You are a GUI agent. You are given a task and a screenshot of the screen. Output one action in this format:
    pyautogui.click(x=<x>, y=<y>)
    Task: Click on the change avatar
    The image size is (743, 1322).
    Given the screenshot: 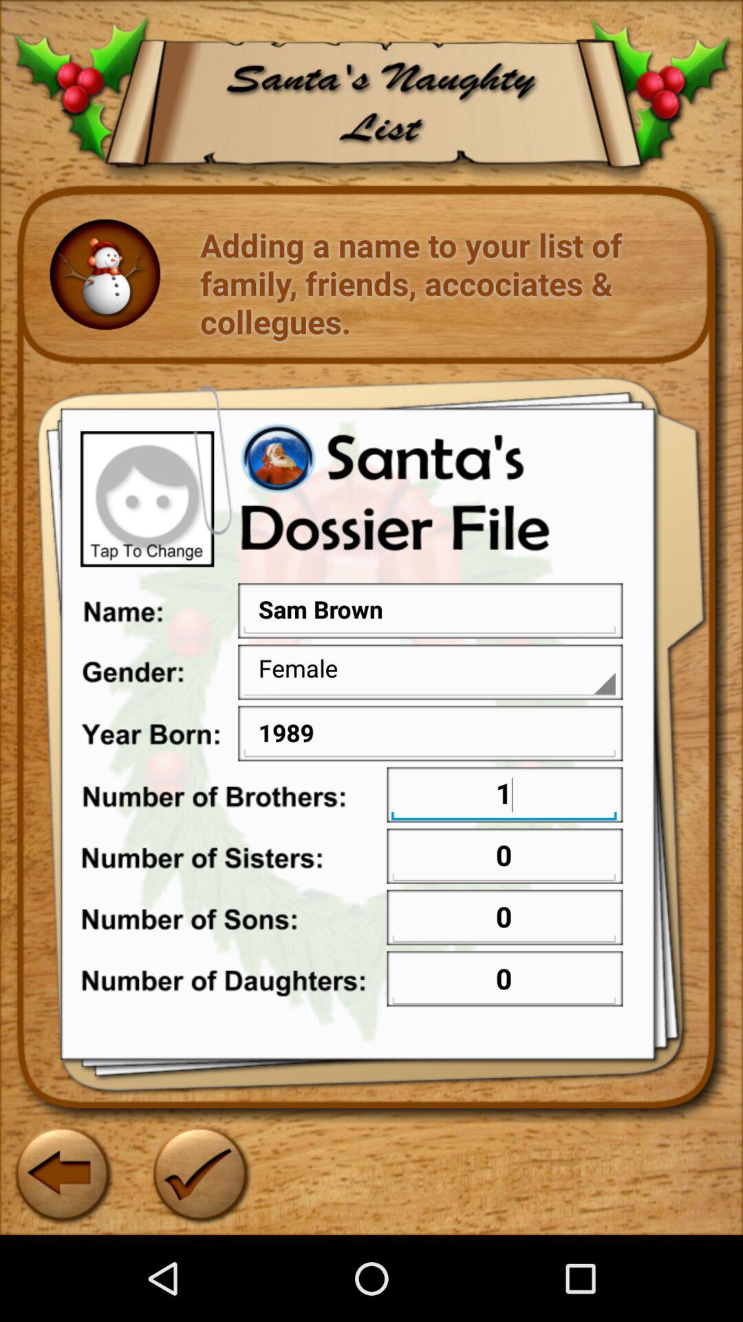 What is the action you would take?
    pyautogui.click(x=147, y=499)
    